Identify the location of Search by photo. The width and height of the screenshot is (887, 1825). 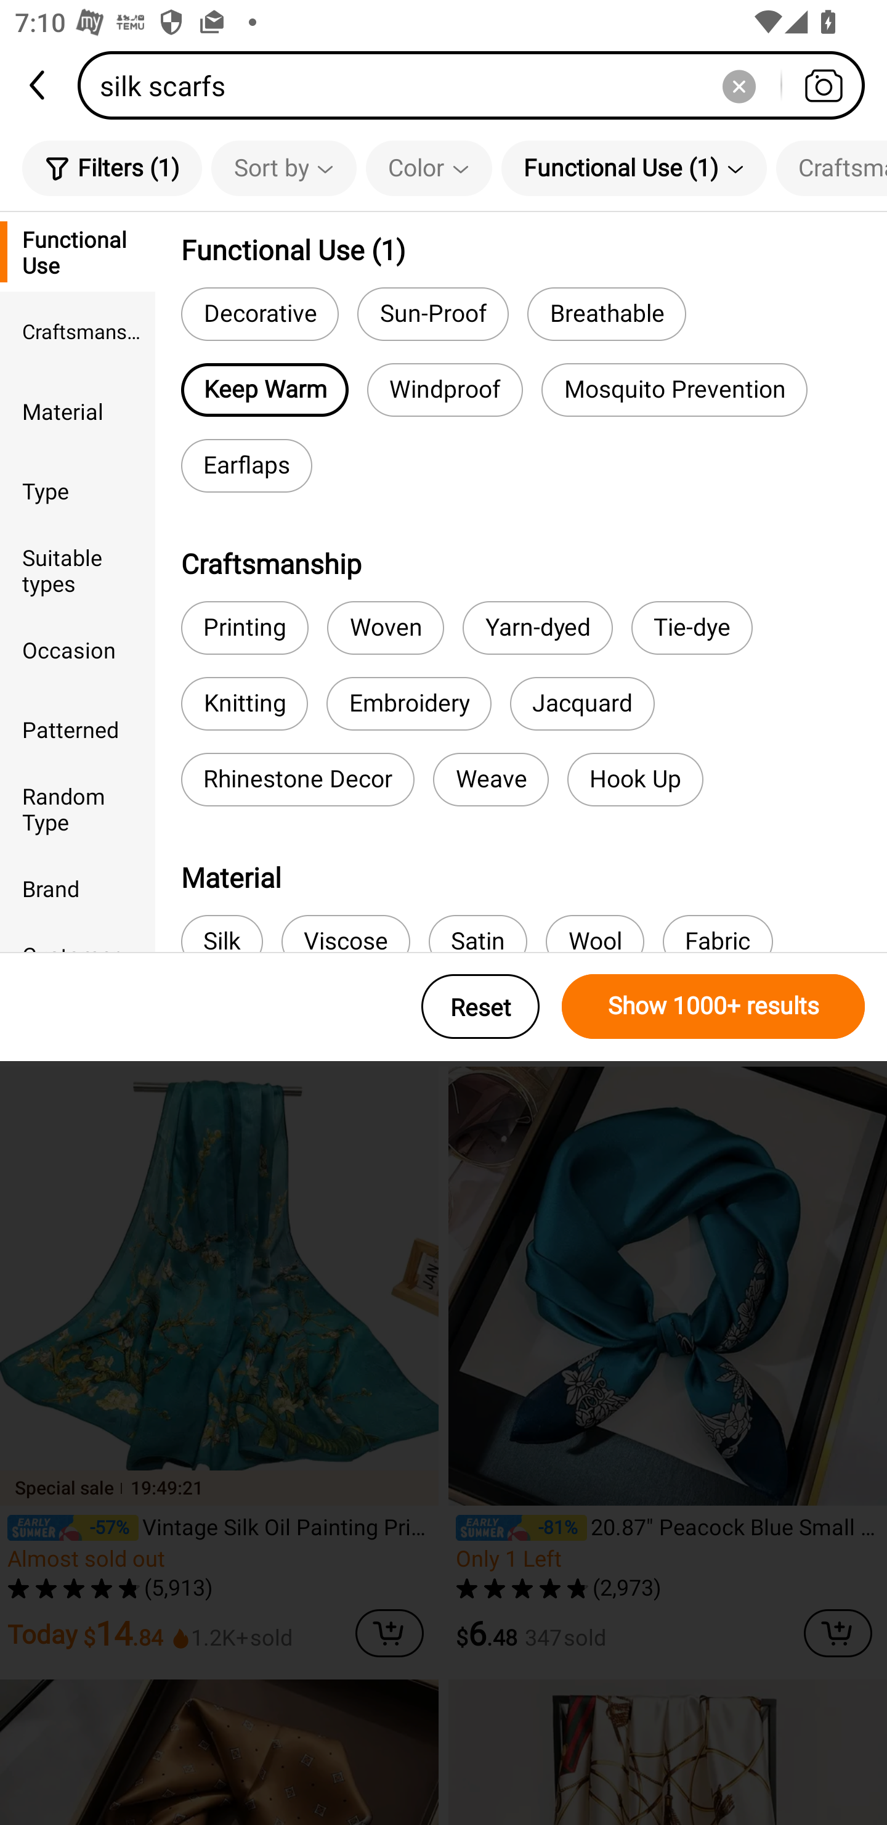
(823, 85).